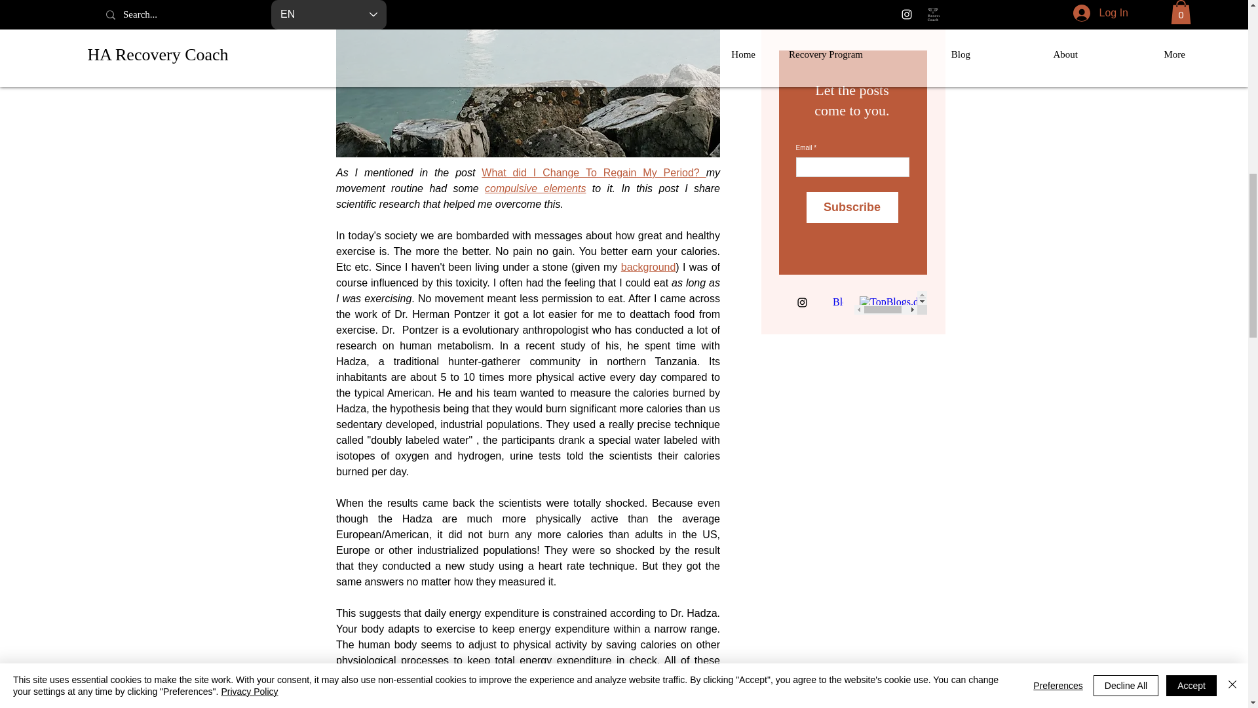 The width and height of the screenshot is (1258, 708). I want to click on What did I Change To Regain My Period? , so click(594, 172).